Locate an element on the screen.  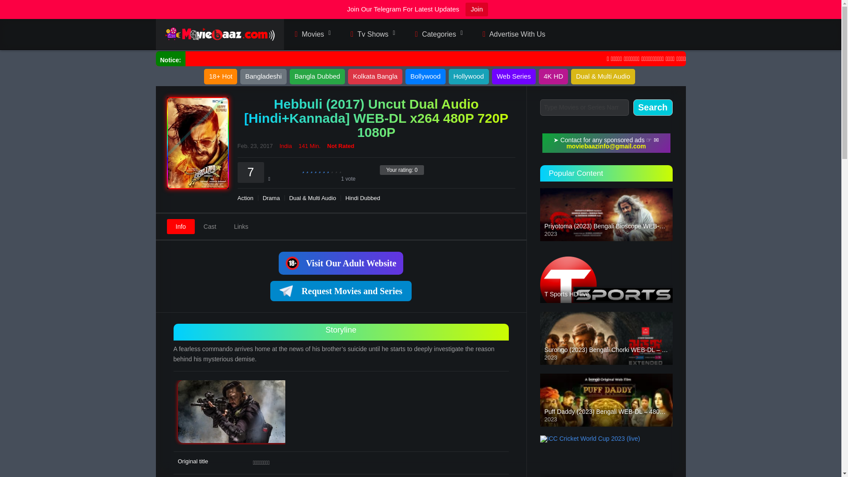
Tv Shows is located at coordinates (372, 34).